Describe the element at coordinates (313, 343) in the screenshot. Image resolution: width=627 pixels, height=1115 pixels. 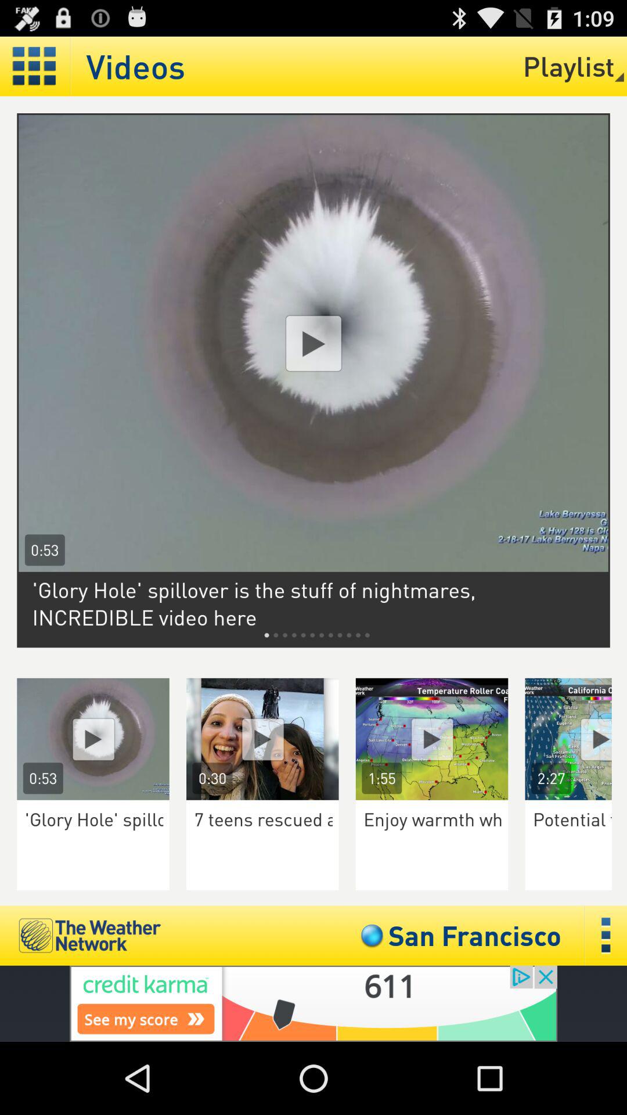
I see `advertisement page` at that location.